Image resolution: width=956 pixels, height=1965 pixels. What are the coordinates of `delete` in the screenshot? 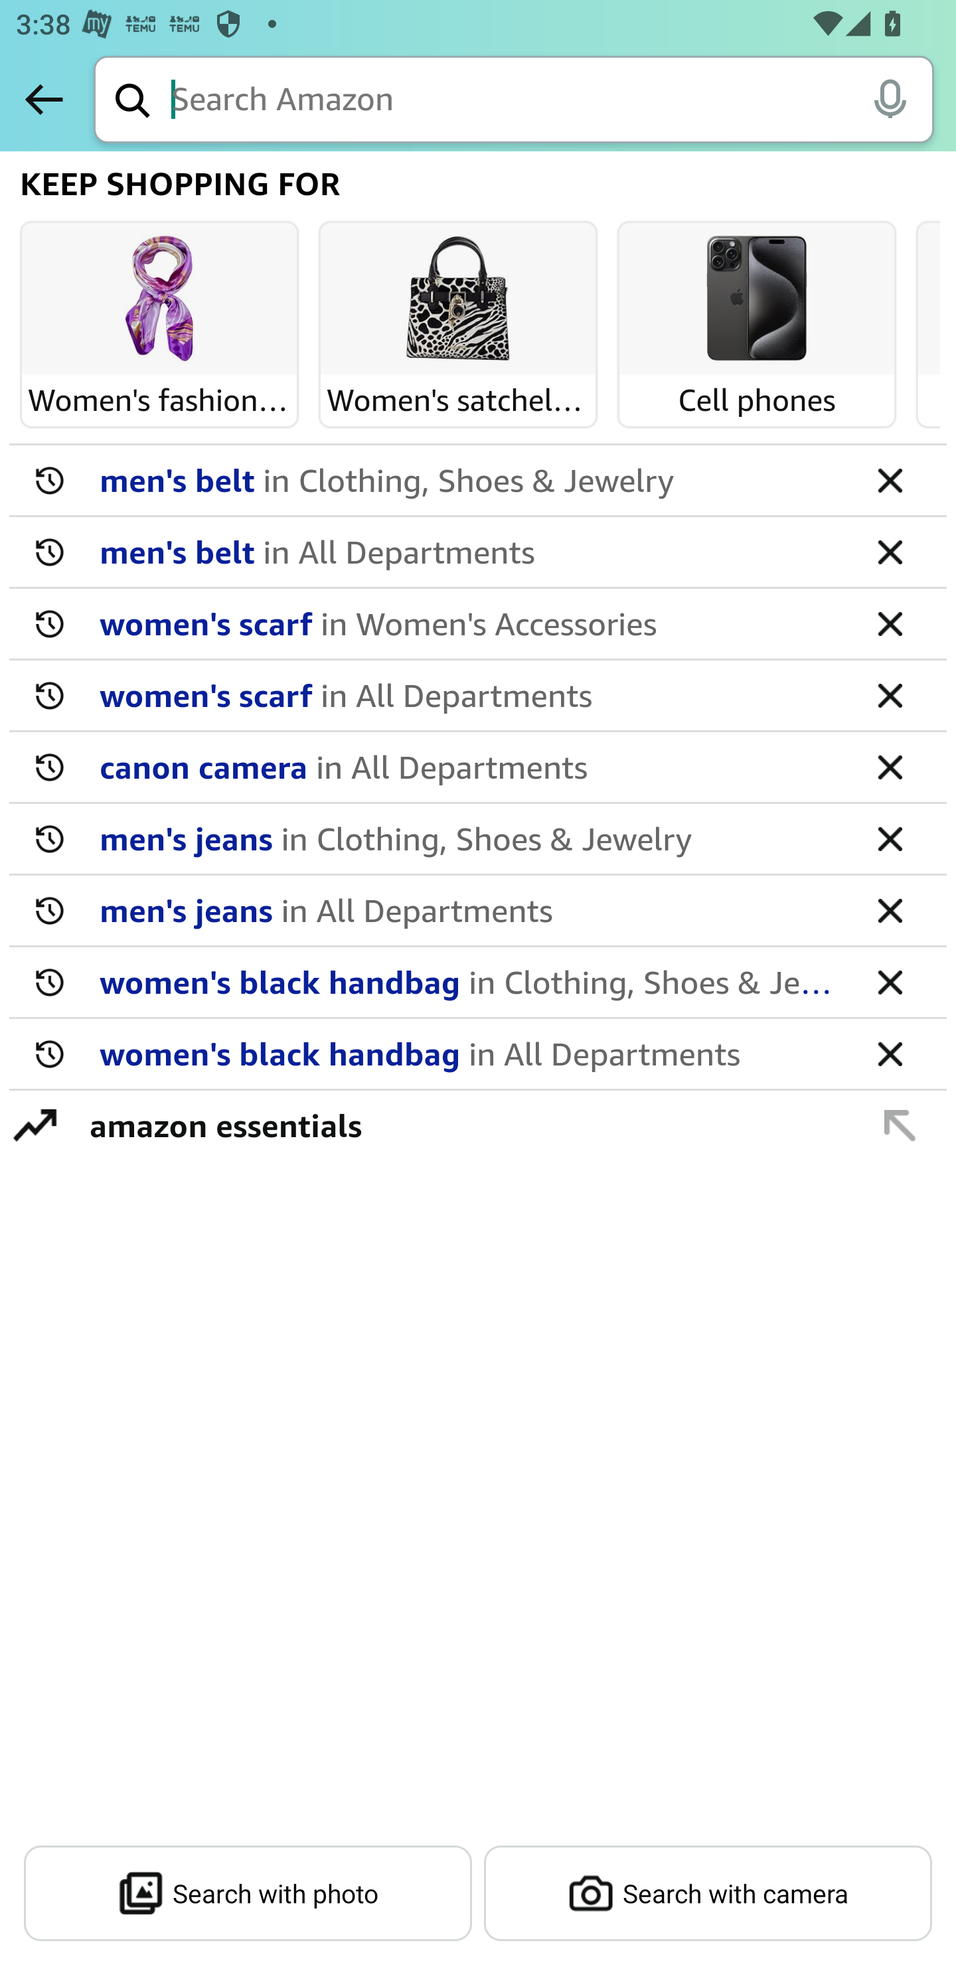 It's located at (890, 838).